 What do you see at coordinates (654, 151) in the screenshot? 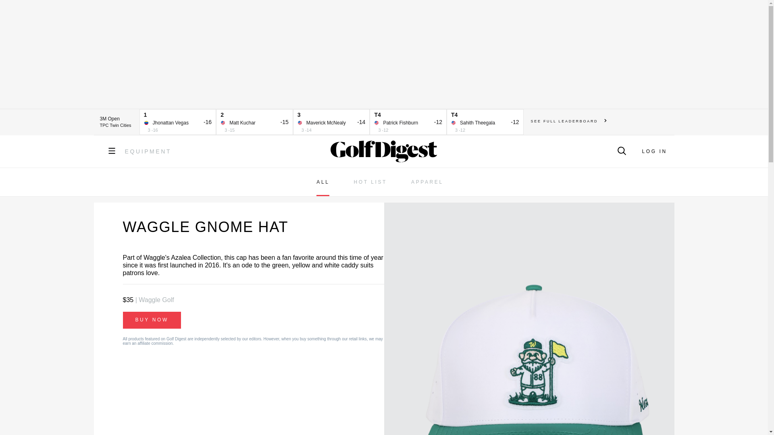
I see `LOG IN` at bounding box center [654, 151].